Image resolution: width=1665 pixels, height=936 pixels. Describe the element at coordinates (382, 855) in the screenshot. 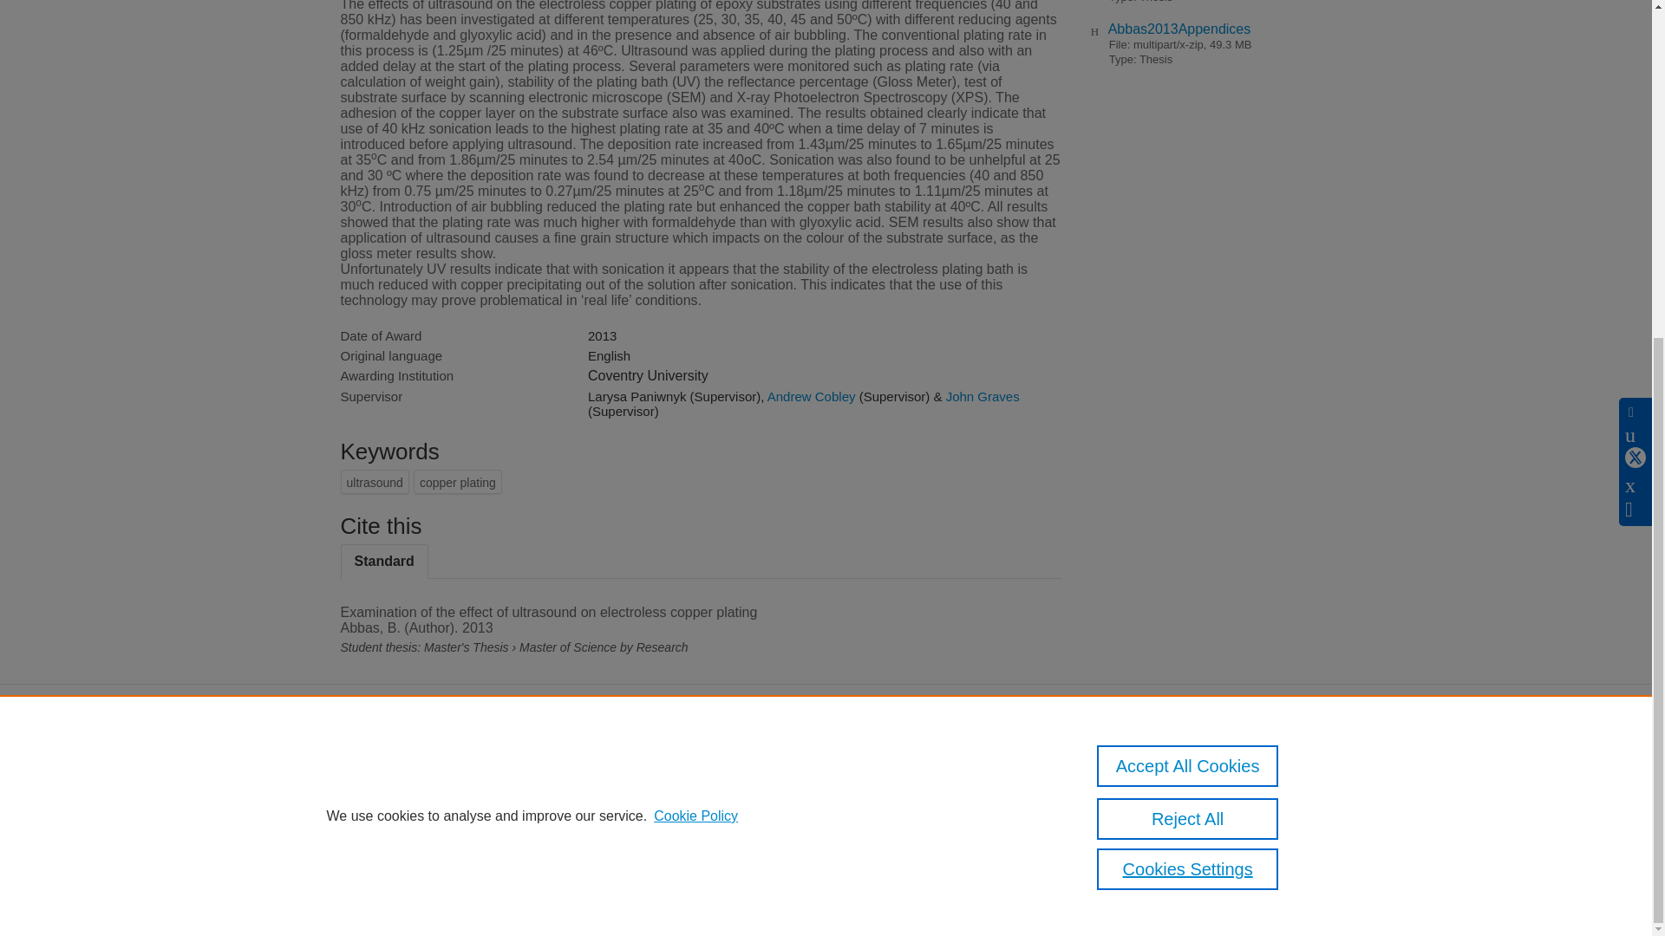

I see `Cookies Settings` at that location.